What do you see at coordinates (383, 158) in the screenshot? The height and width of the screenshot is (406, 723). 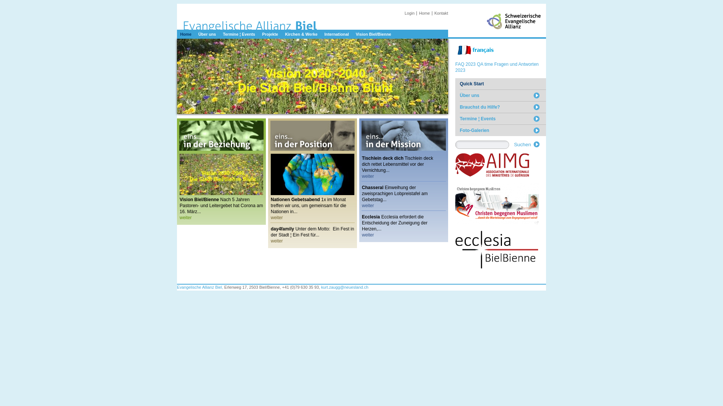 I see `Tischlein deck dich` at bounding box center [383, 158].